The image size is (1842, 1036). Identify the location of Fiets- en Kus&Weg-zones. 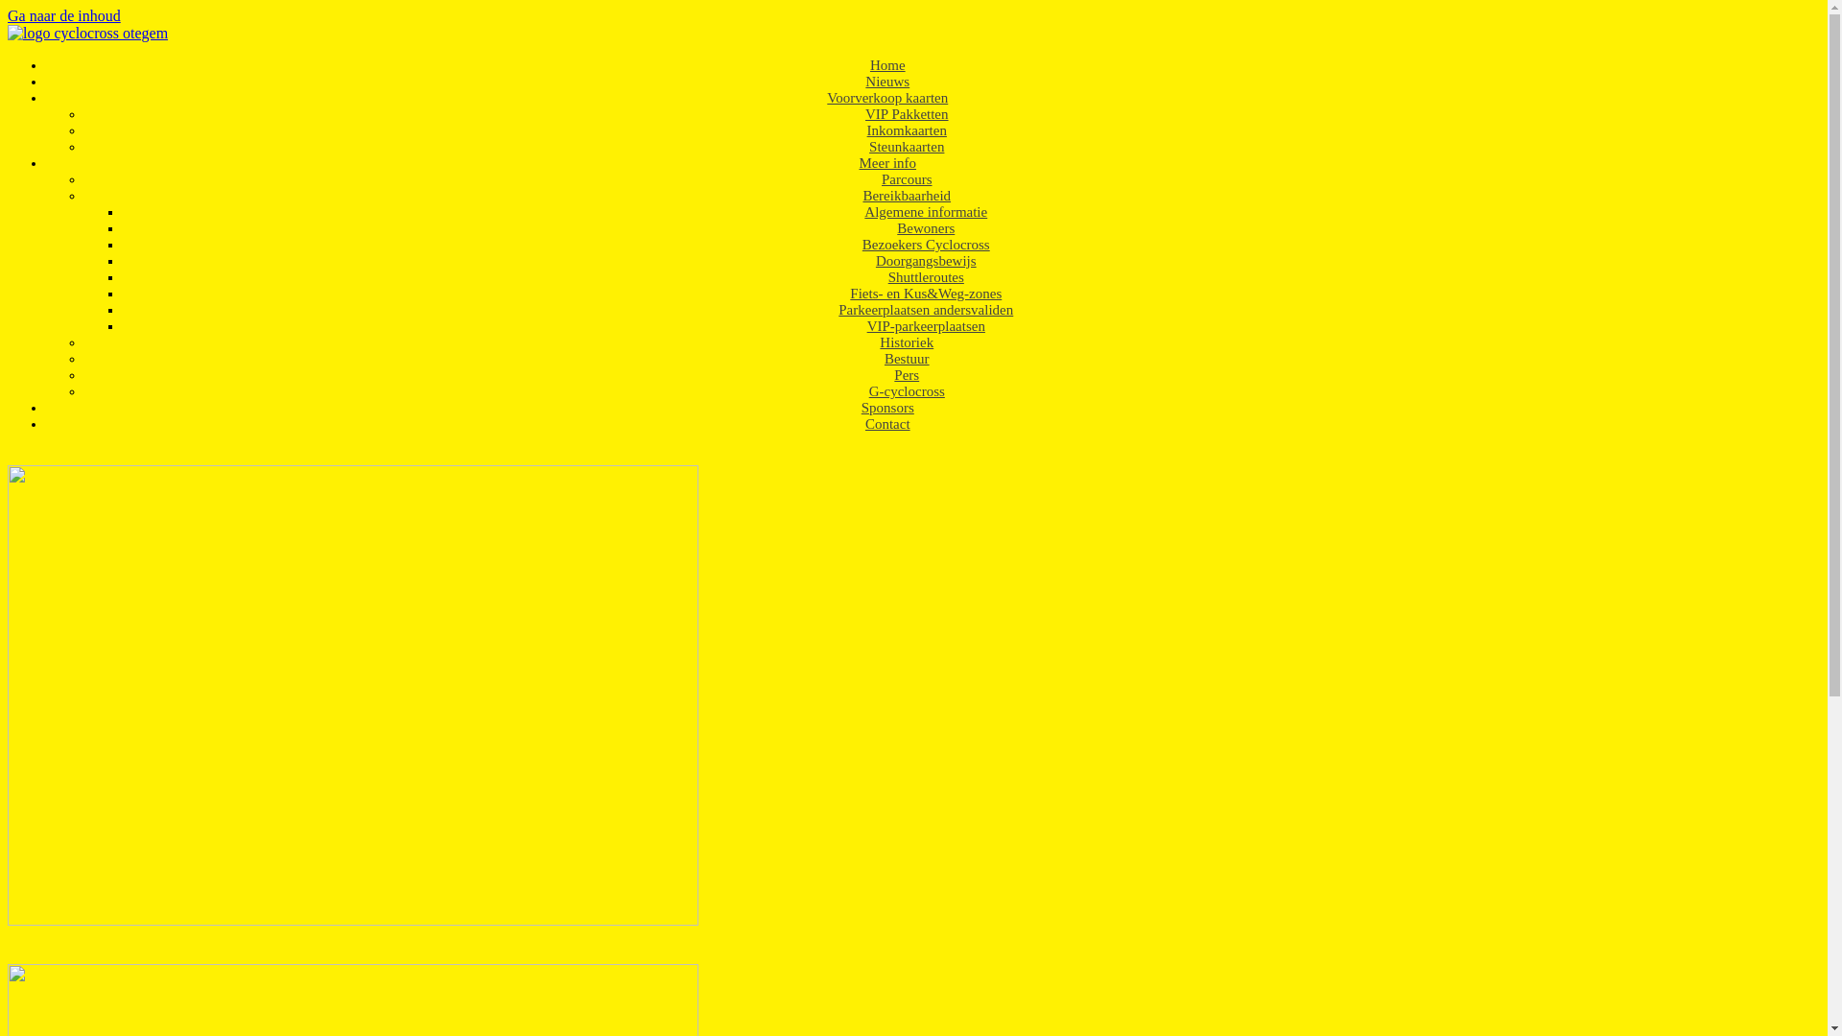
(926, 294).